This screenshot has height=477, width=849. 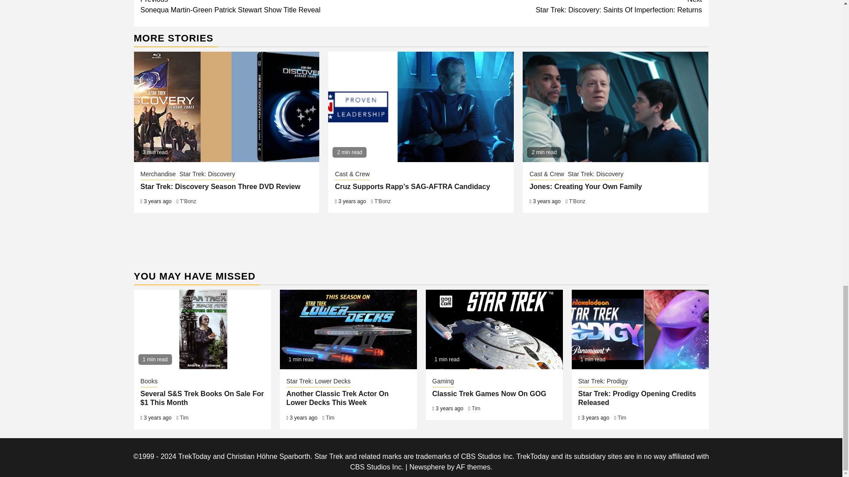 I want to click on Star Trek: Discovery Season Three DVD Review, so click(x=220, y=186).